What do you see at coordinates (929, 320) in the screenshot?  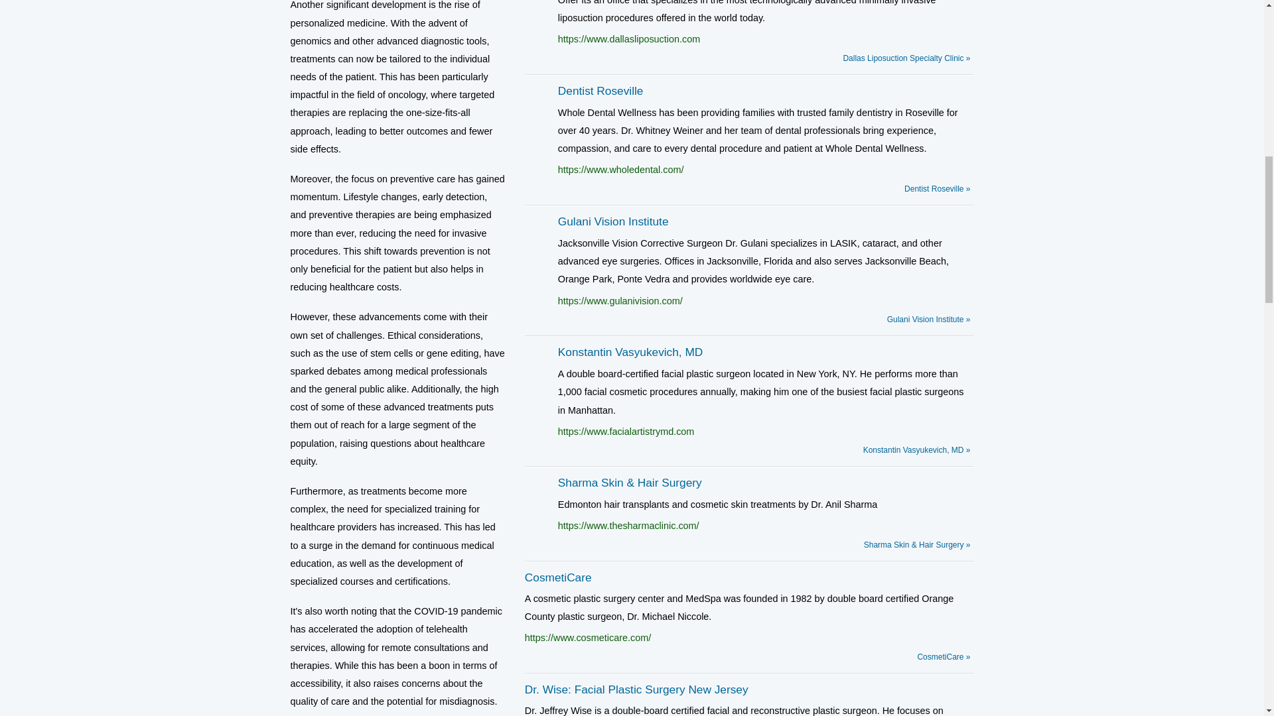 I see `Read more about: Gulani Vision Institute` at bounding box center [929, 320].